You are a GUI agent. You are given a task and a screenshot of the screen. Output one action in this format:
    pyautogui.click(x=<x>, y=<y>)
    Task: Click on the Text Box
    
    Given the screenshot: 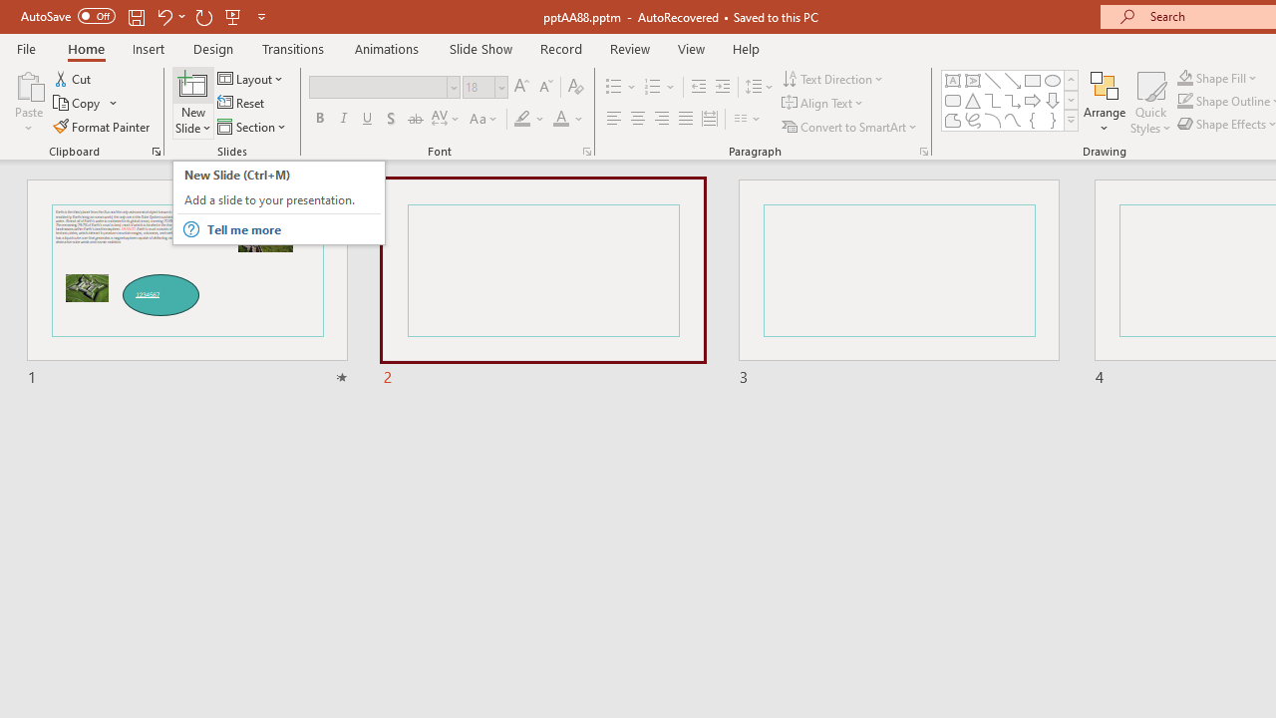 What is the action you would take?
    pyautogui.click(x=953, y=80)
    